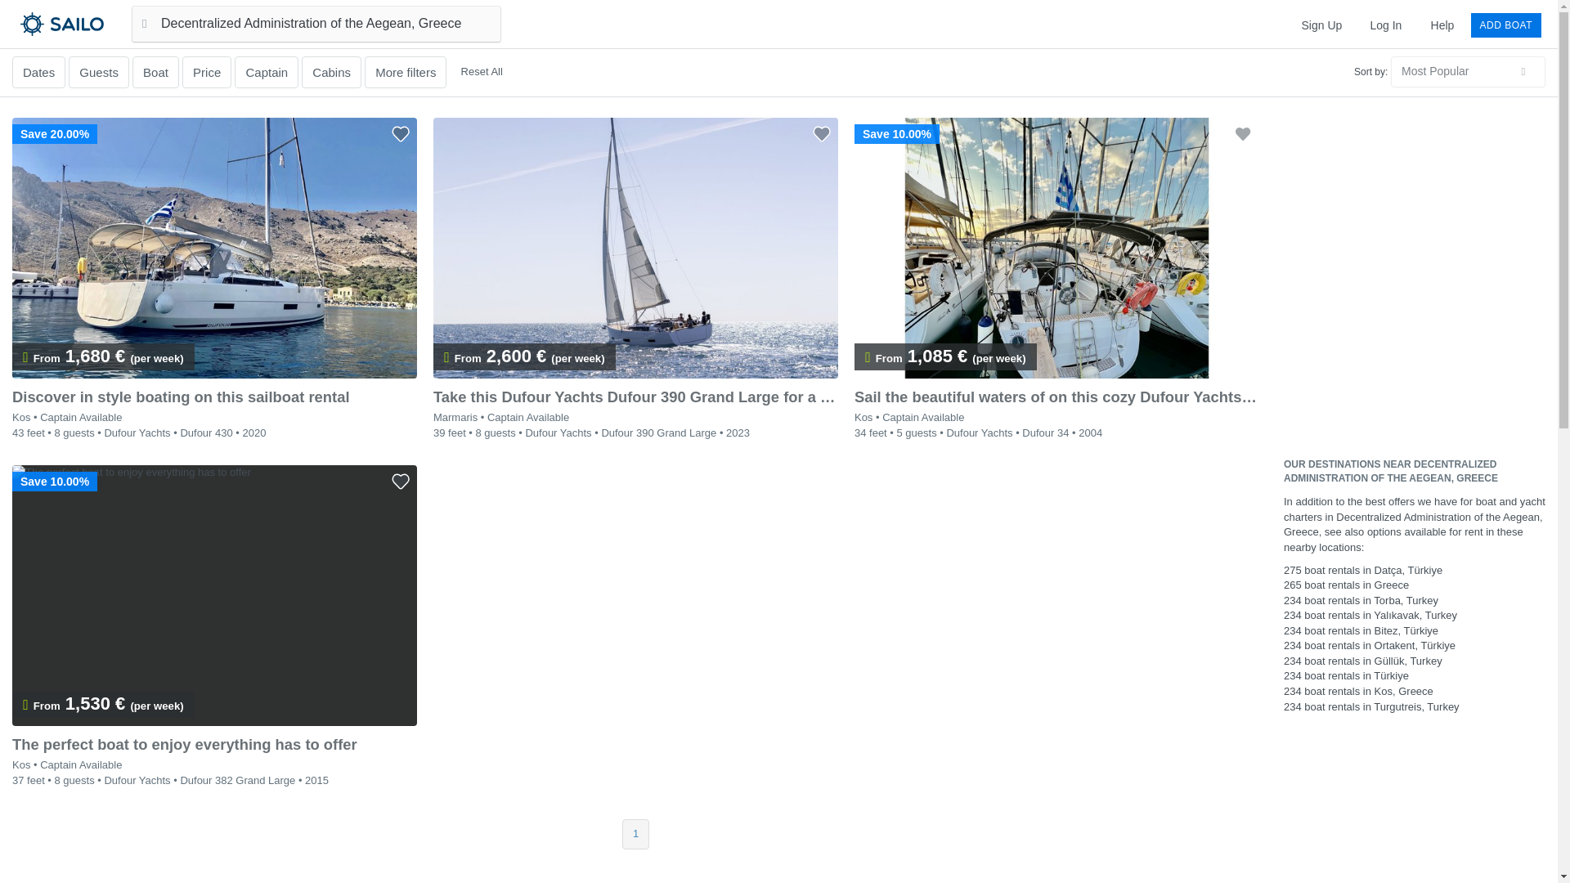  What do you see at coordinates (1442, 25) in the screenshot?
I see `Help` at bounding box center [1442, 25].